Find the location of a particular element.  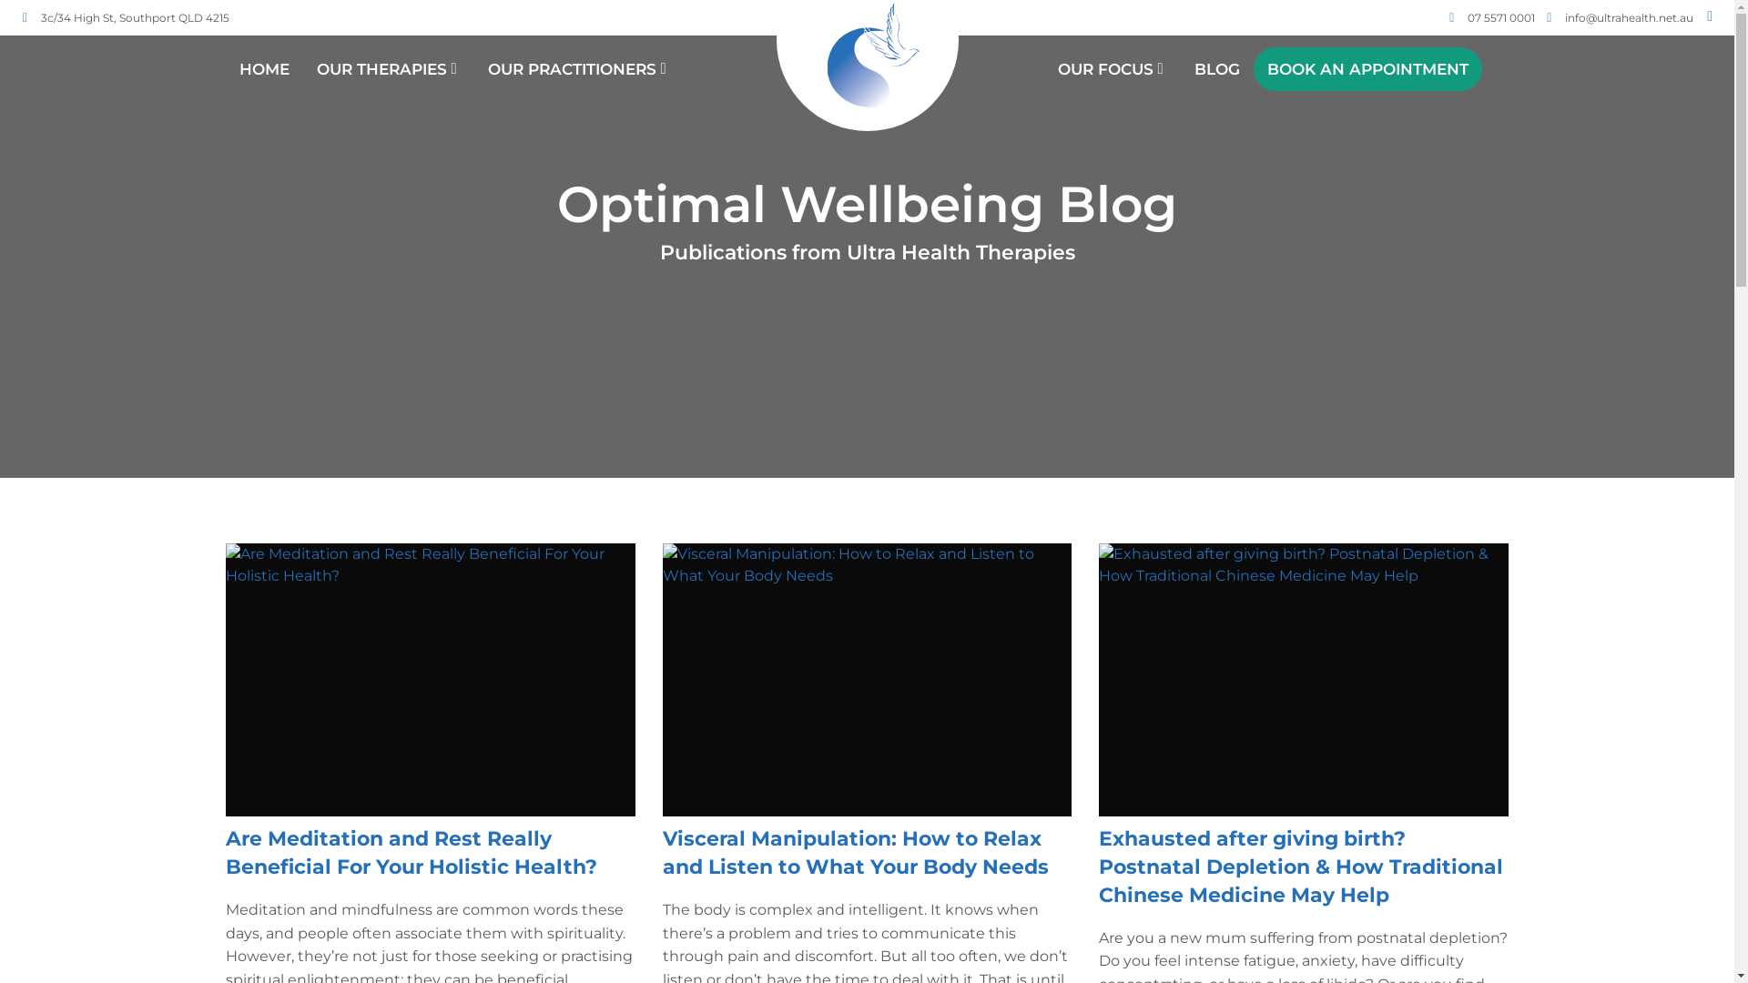

Facebook is located at coordinates (1712, 16).